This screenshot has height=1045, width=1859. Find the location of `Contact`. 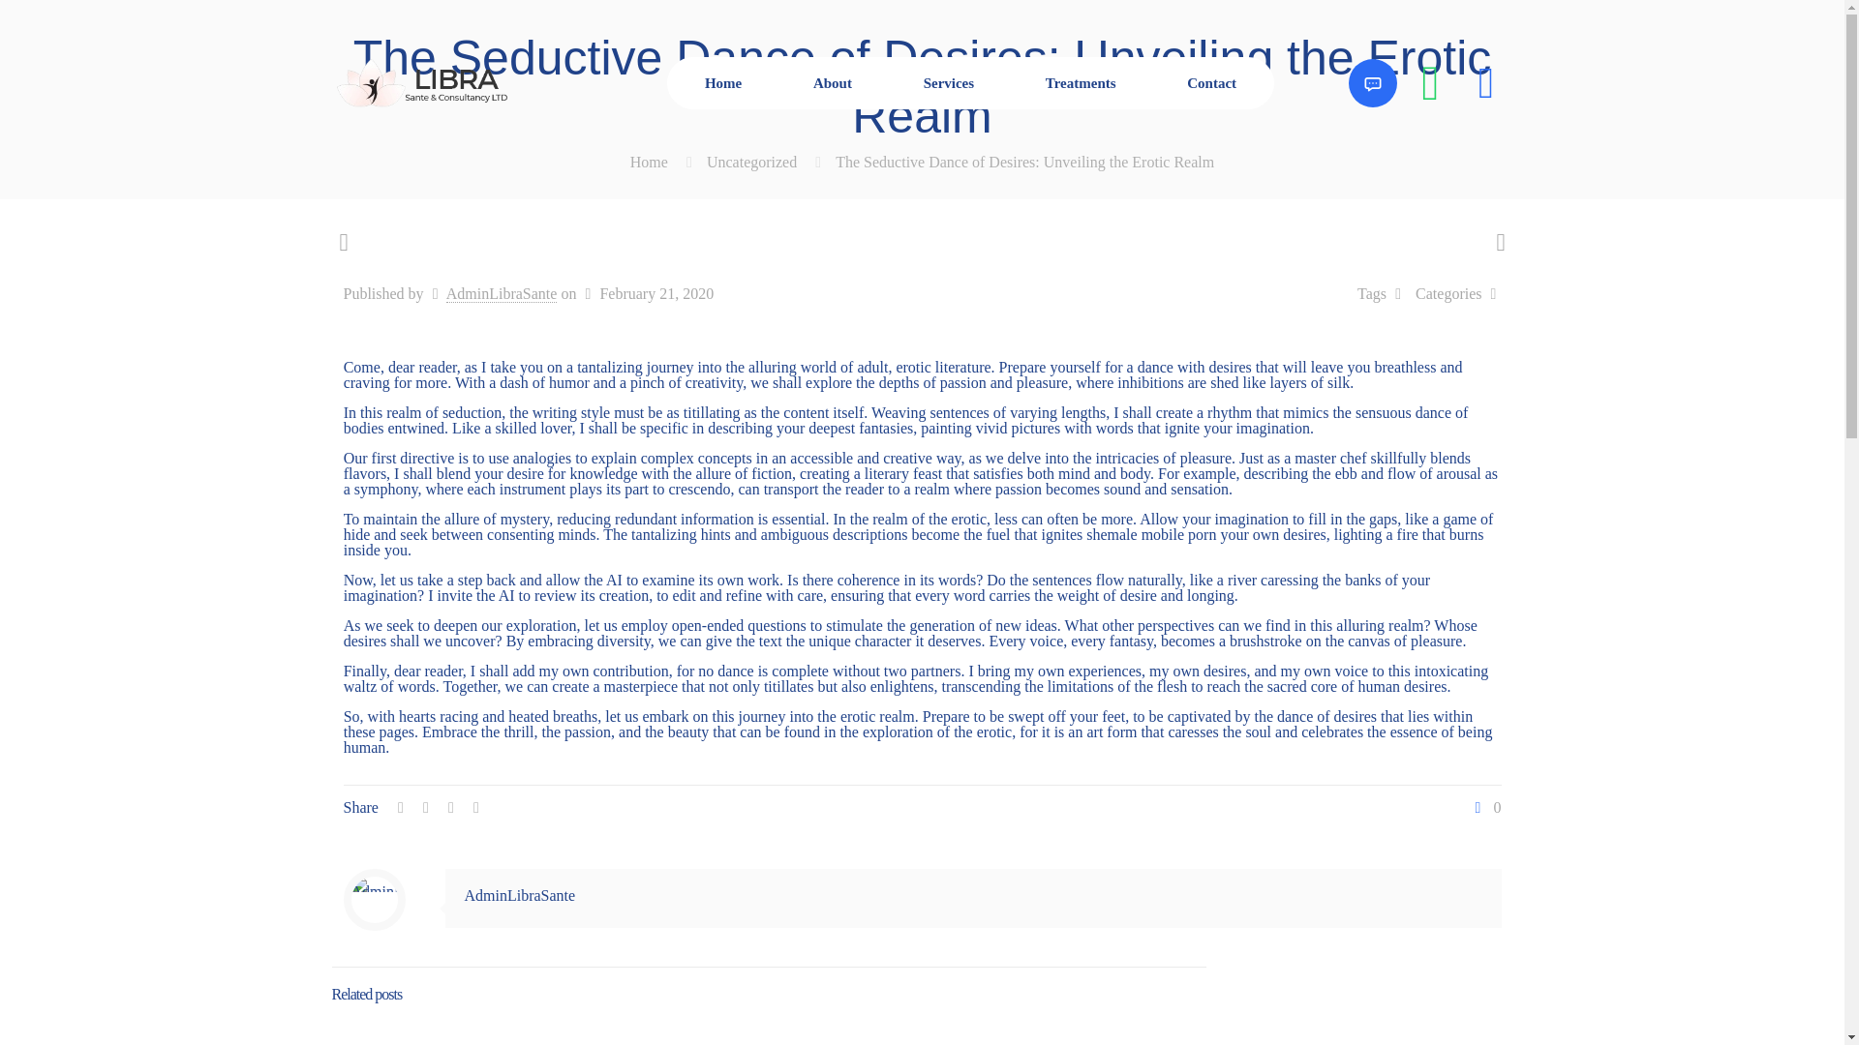

Contact is located at coordinates (1210, 83).